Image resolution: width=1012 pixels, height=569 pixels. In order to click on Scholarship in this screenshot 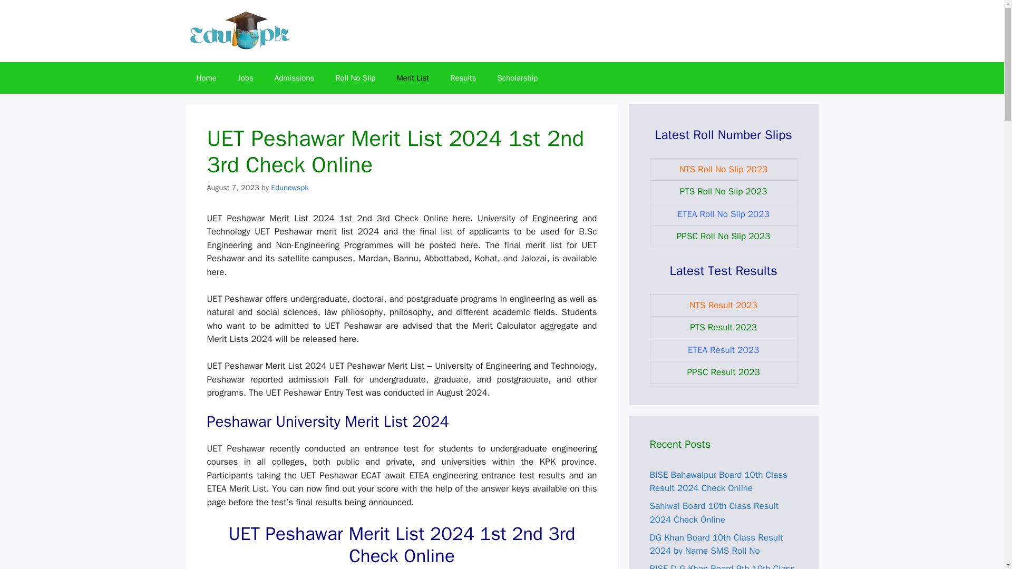, I will do `click(518, 78)`.